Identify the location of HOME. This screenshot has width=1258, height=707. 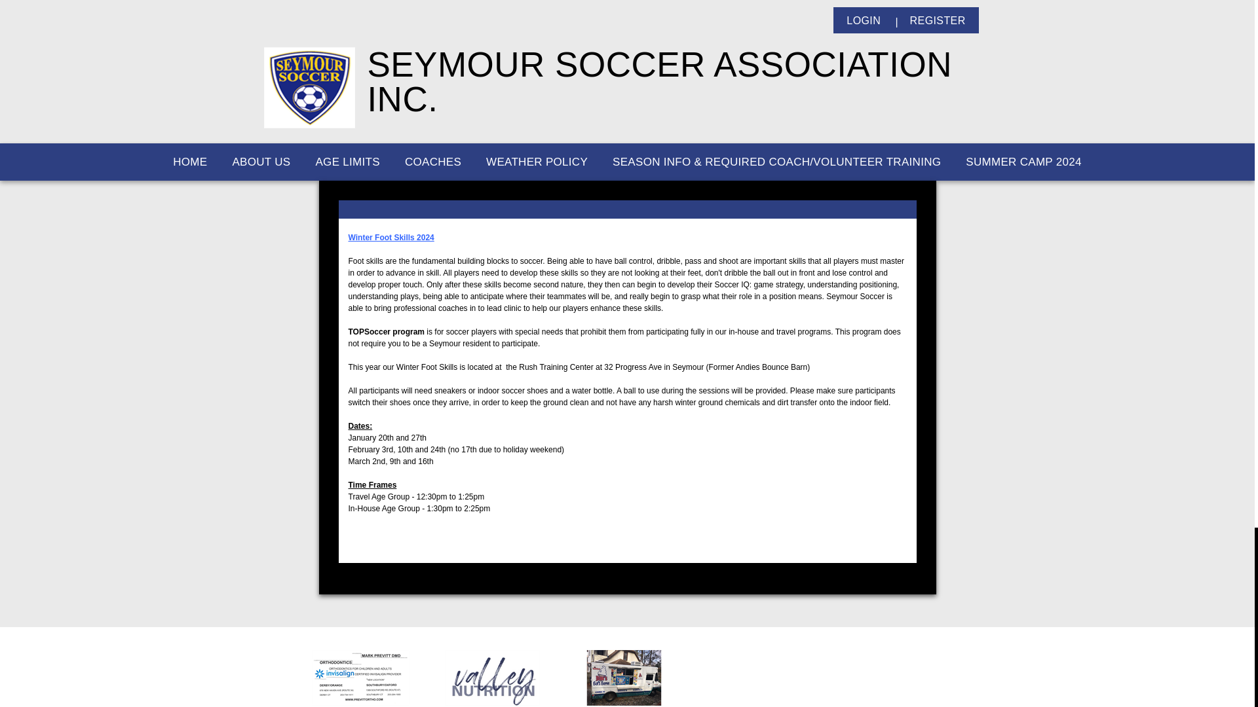
(190, 162).